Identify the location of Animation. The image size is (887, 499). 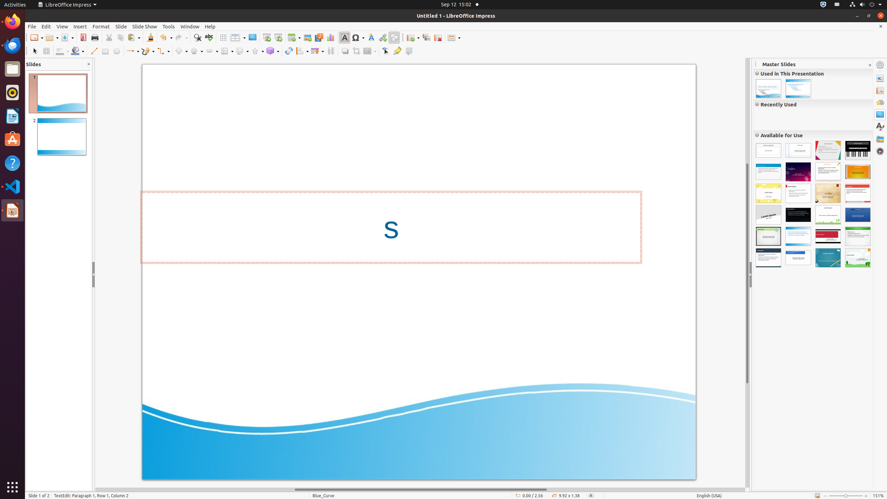
(880, 103).